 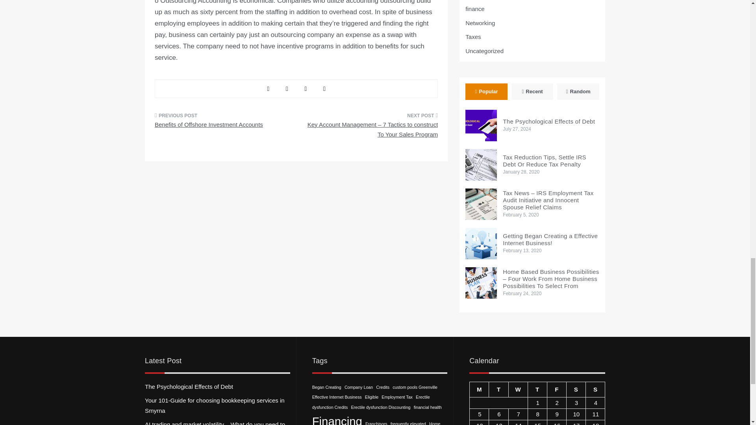 I want to click on Sunday, so click(x=595, y=389).